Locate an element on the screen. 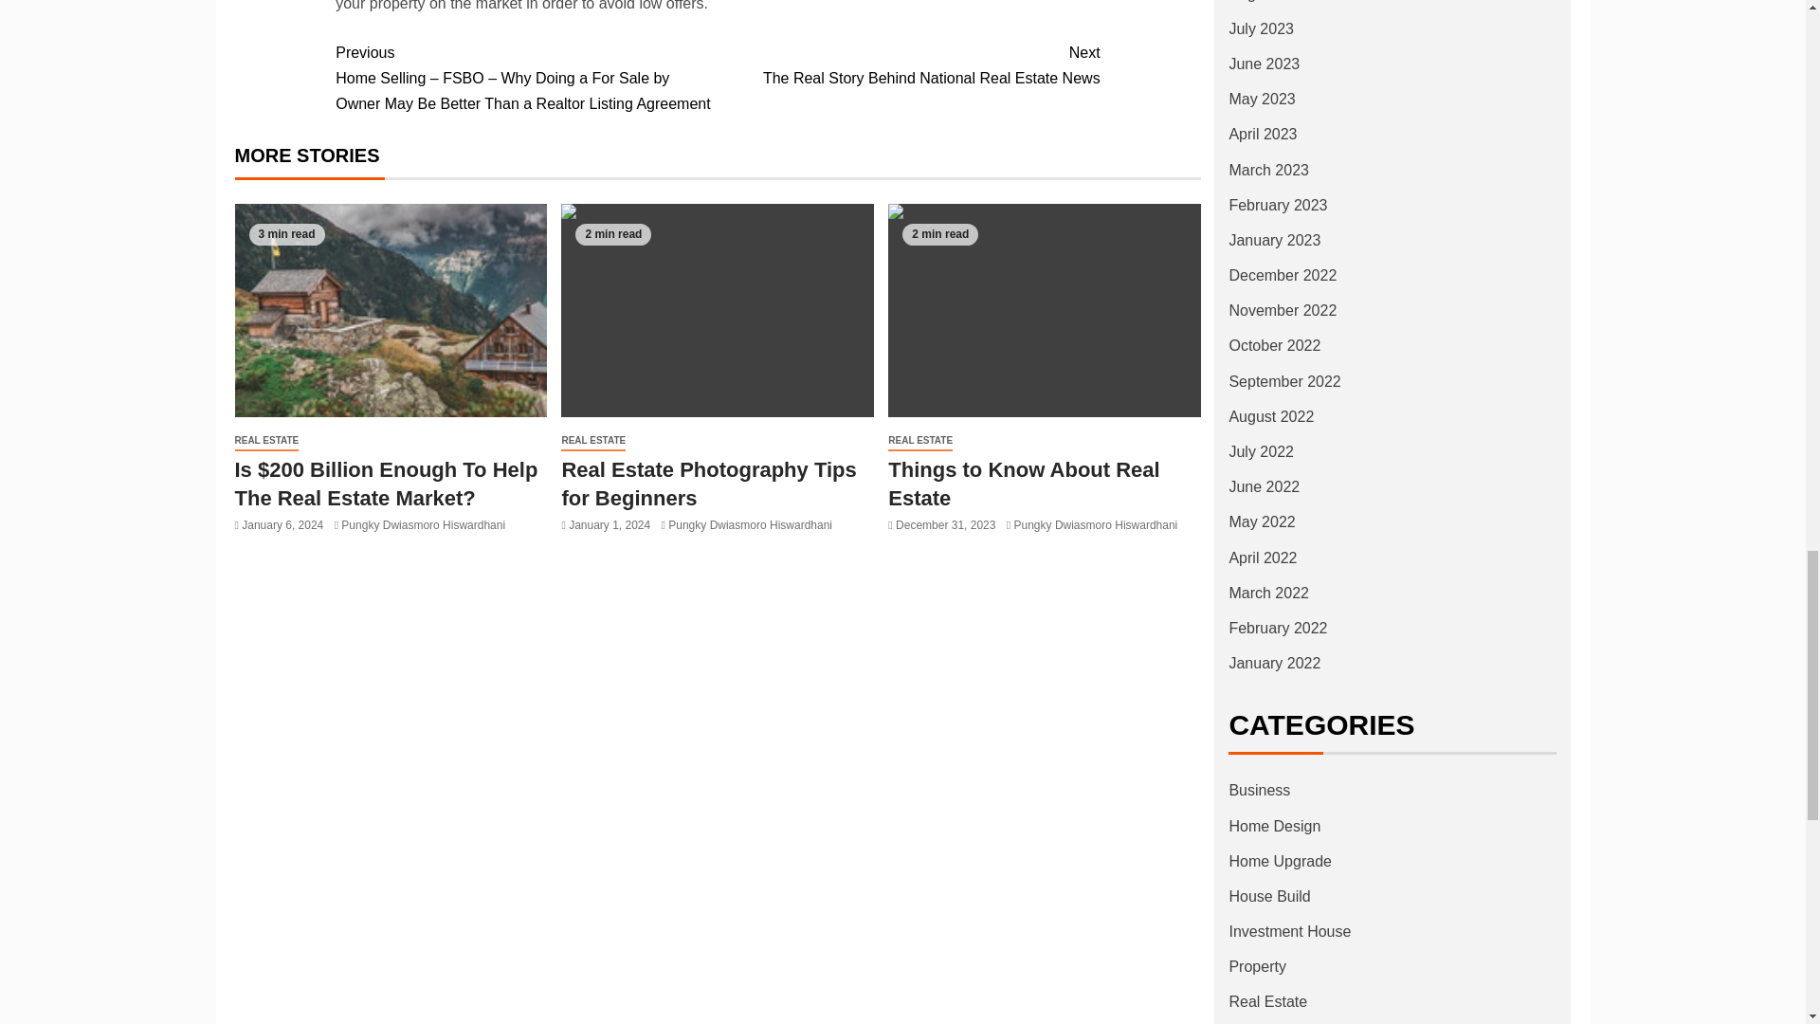 The height and width of the screenshot is (1024, 1820). Is 0 Billion Enough To Help The Real Estate Market? is located at coordinates (1045, 309).